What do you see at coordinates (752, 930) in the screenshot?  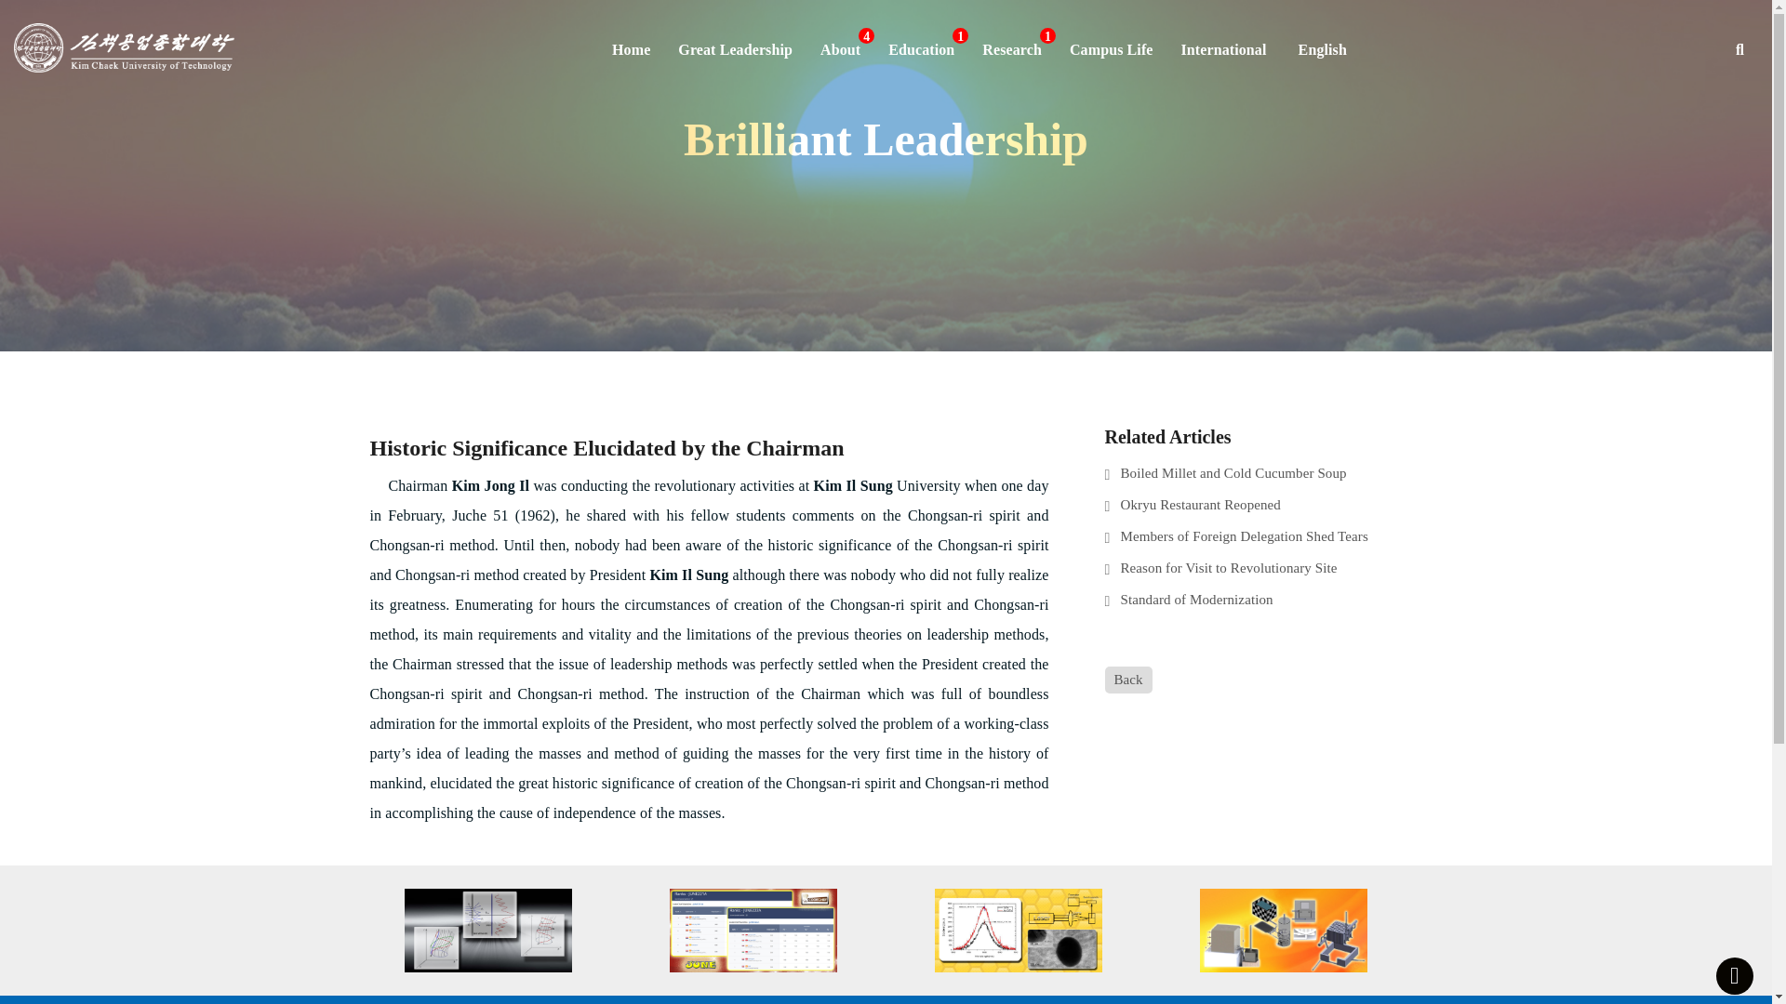 I see `Winning Streak in Codechef Challenges` at bounding box center [752, 930].